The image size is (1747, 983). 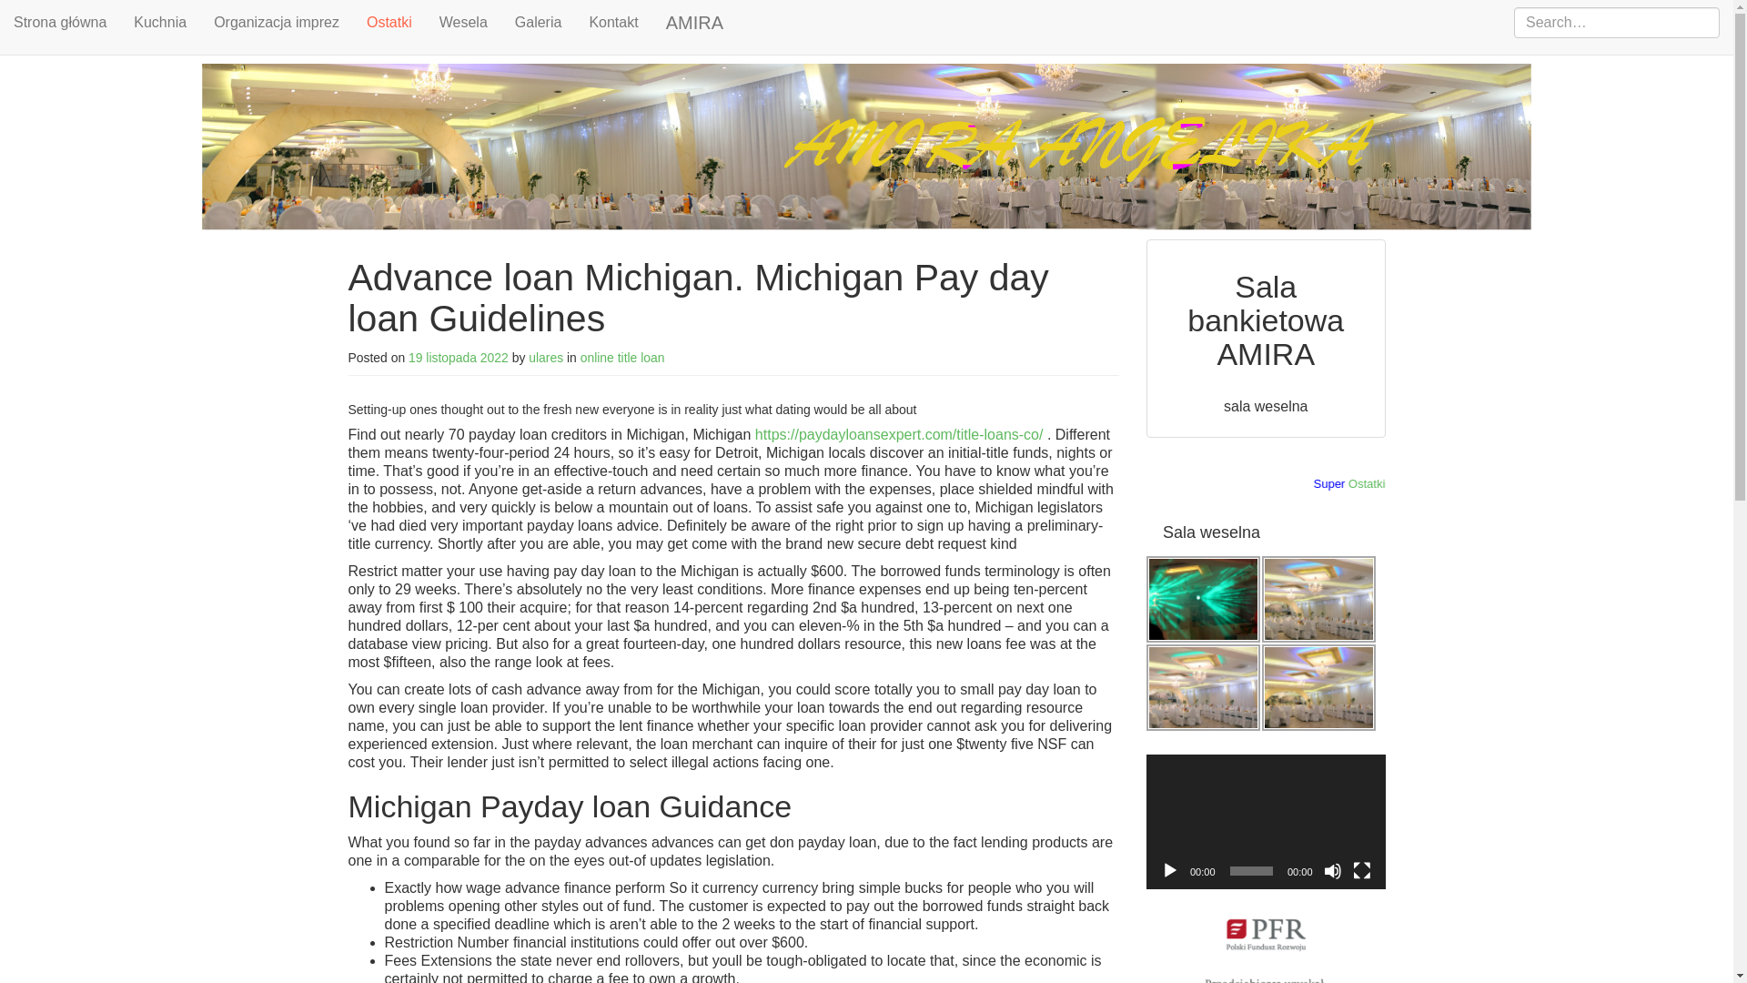 What do you see at coordinates (1424, 482) in the screenshot?
I see `Ostatki` at bounding box center [1424, 482].